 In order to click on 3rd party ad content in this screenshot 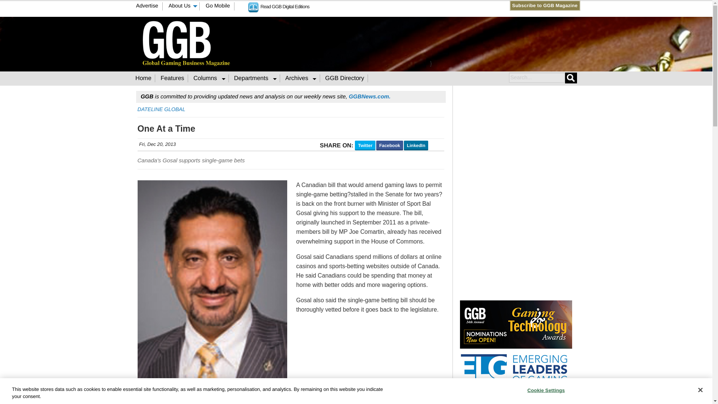, I will do `click(431, 43)`.